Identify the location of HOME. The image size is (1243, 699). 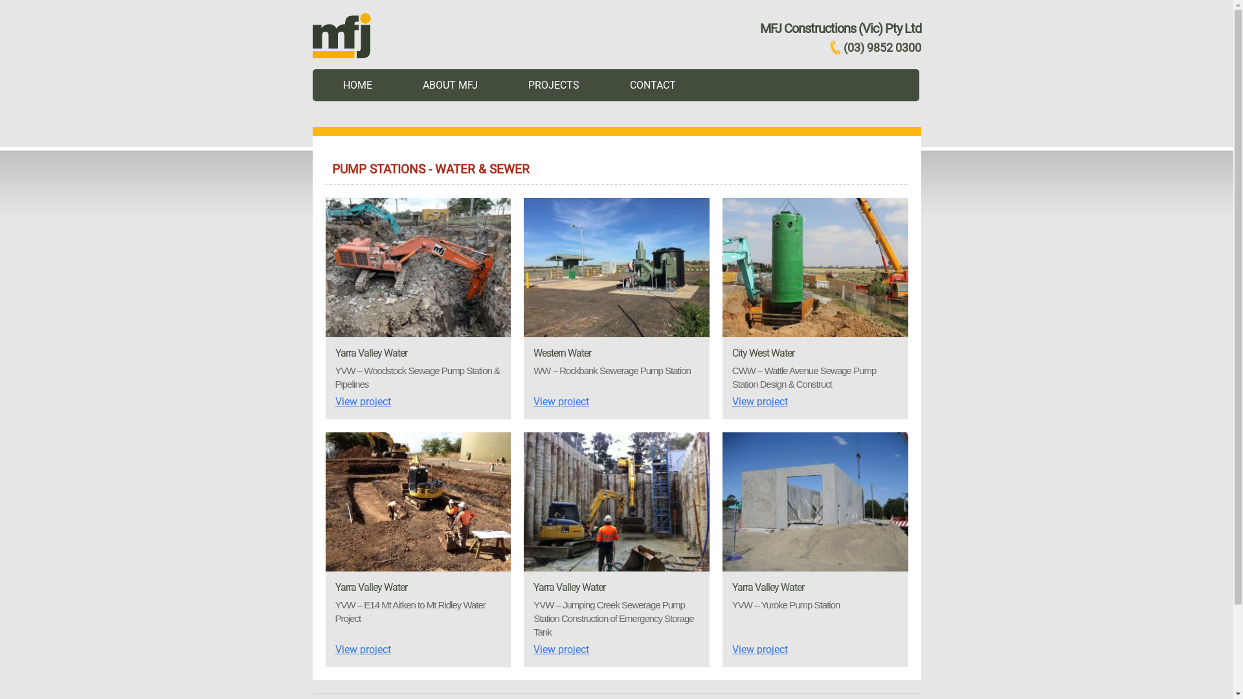
(357, 85).